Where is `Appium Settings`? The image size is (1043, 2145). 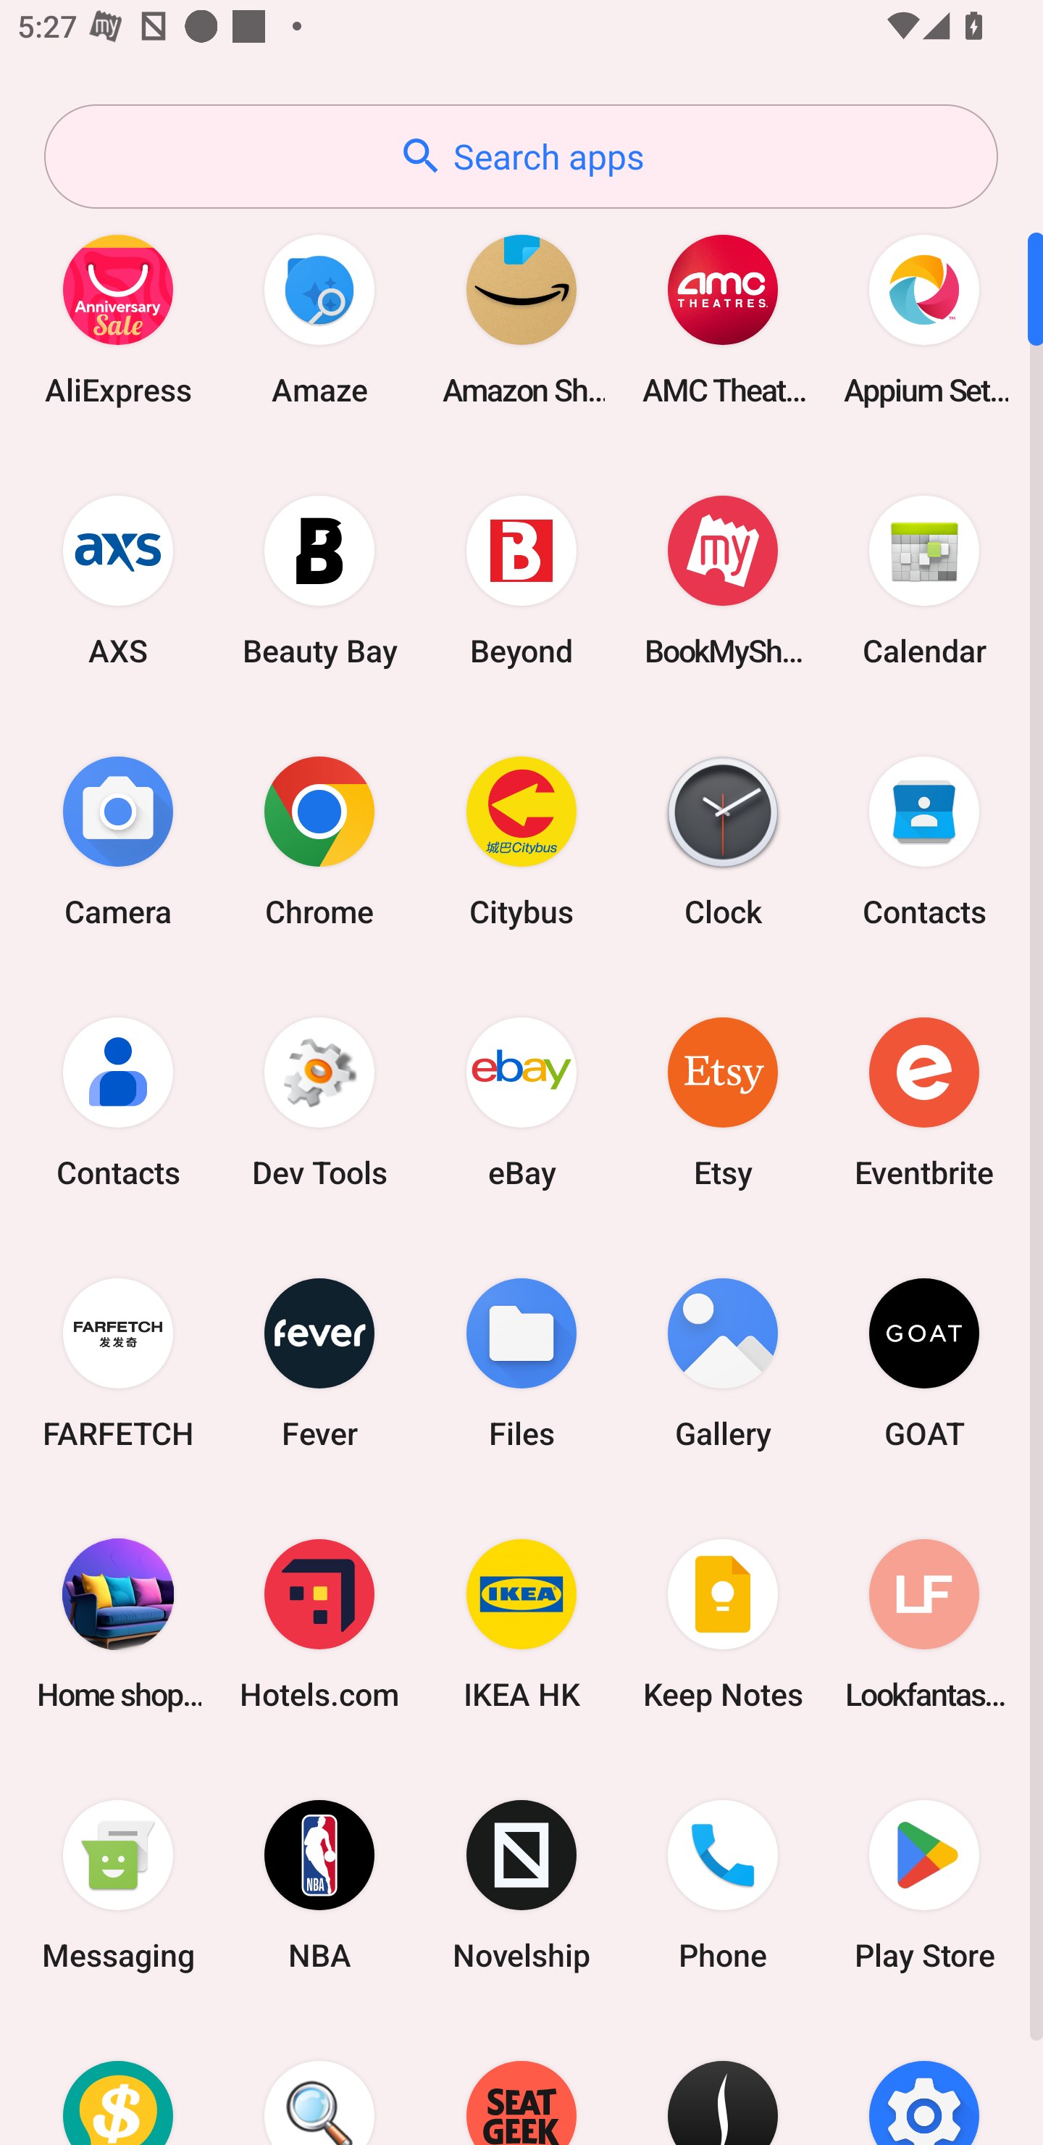
Appium Settings is located at coordinates (924, 319).